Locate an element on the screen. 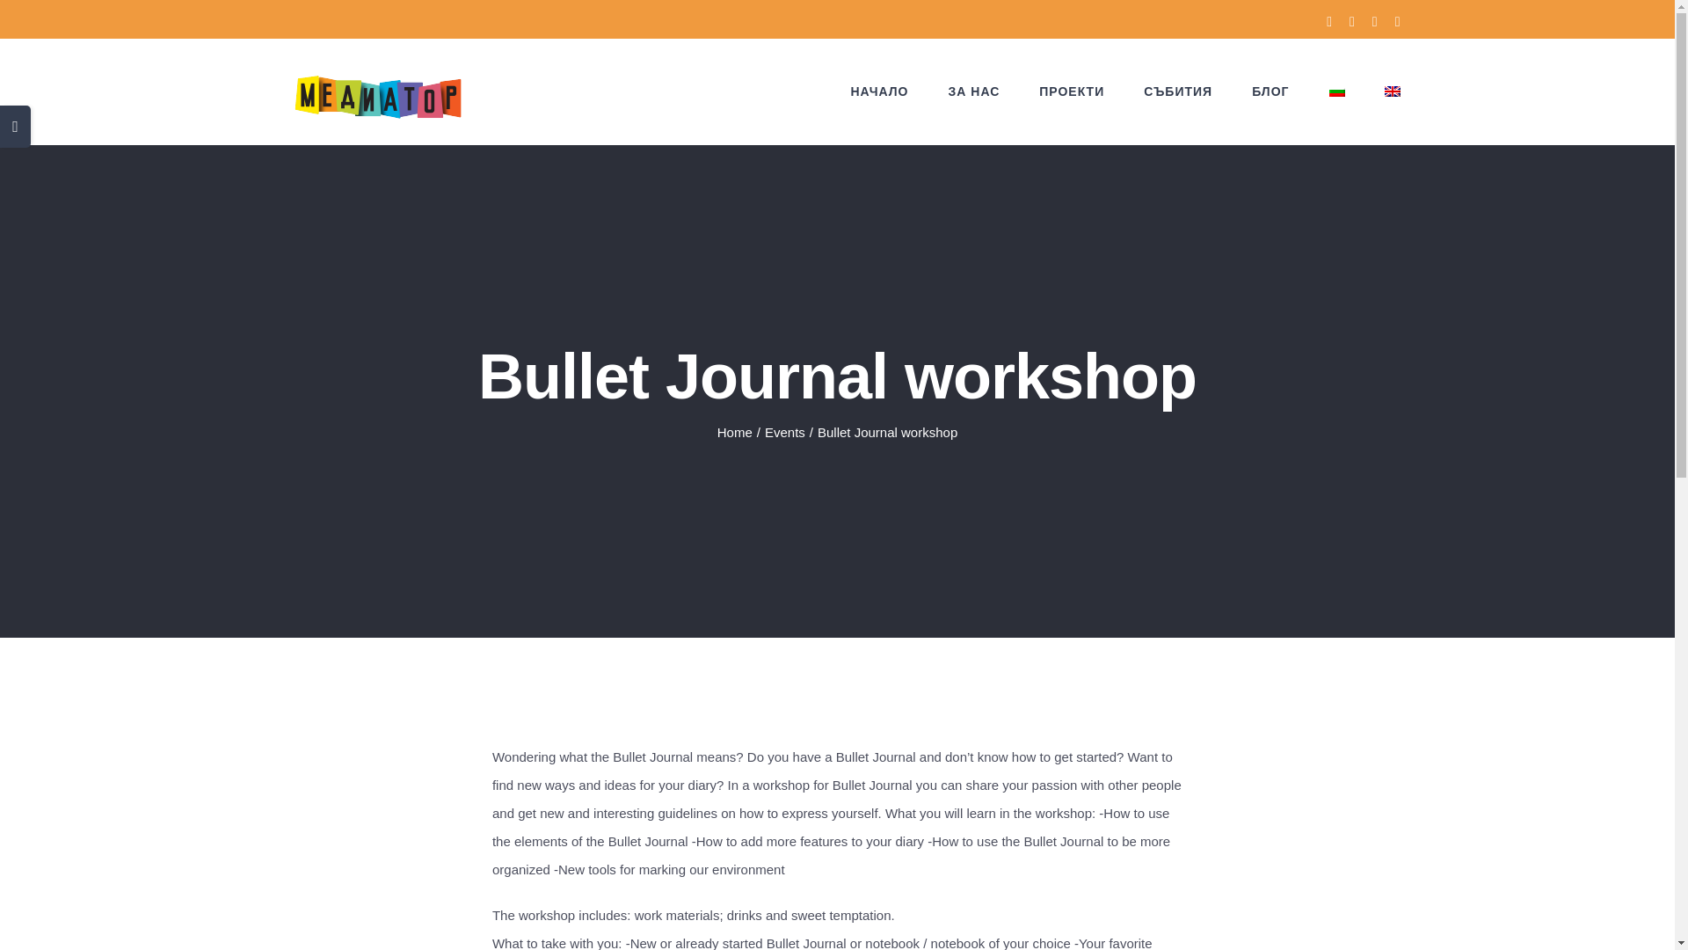 The height and width of the screenshot is (950, 1688). YouTube is located at coordinates (1398, 22).